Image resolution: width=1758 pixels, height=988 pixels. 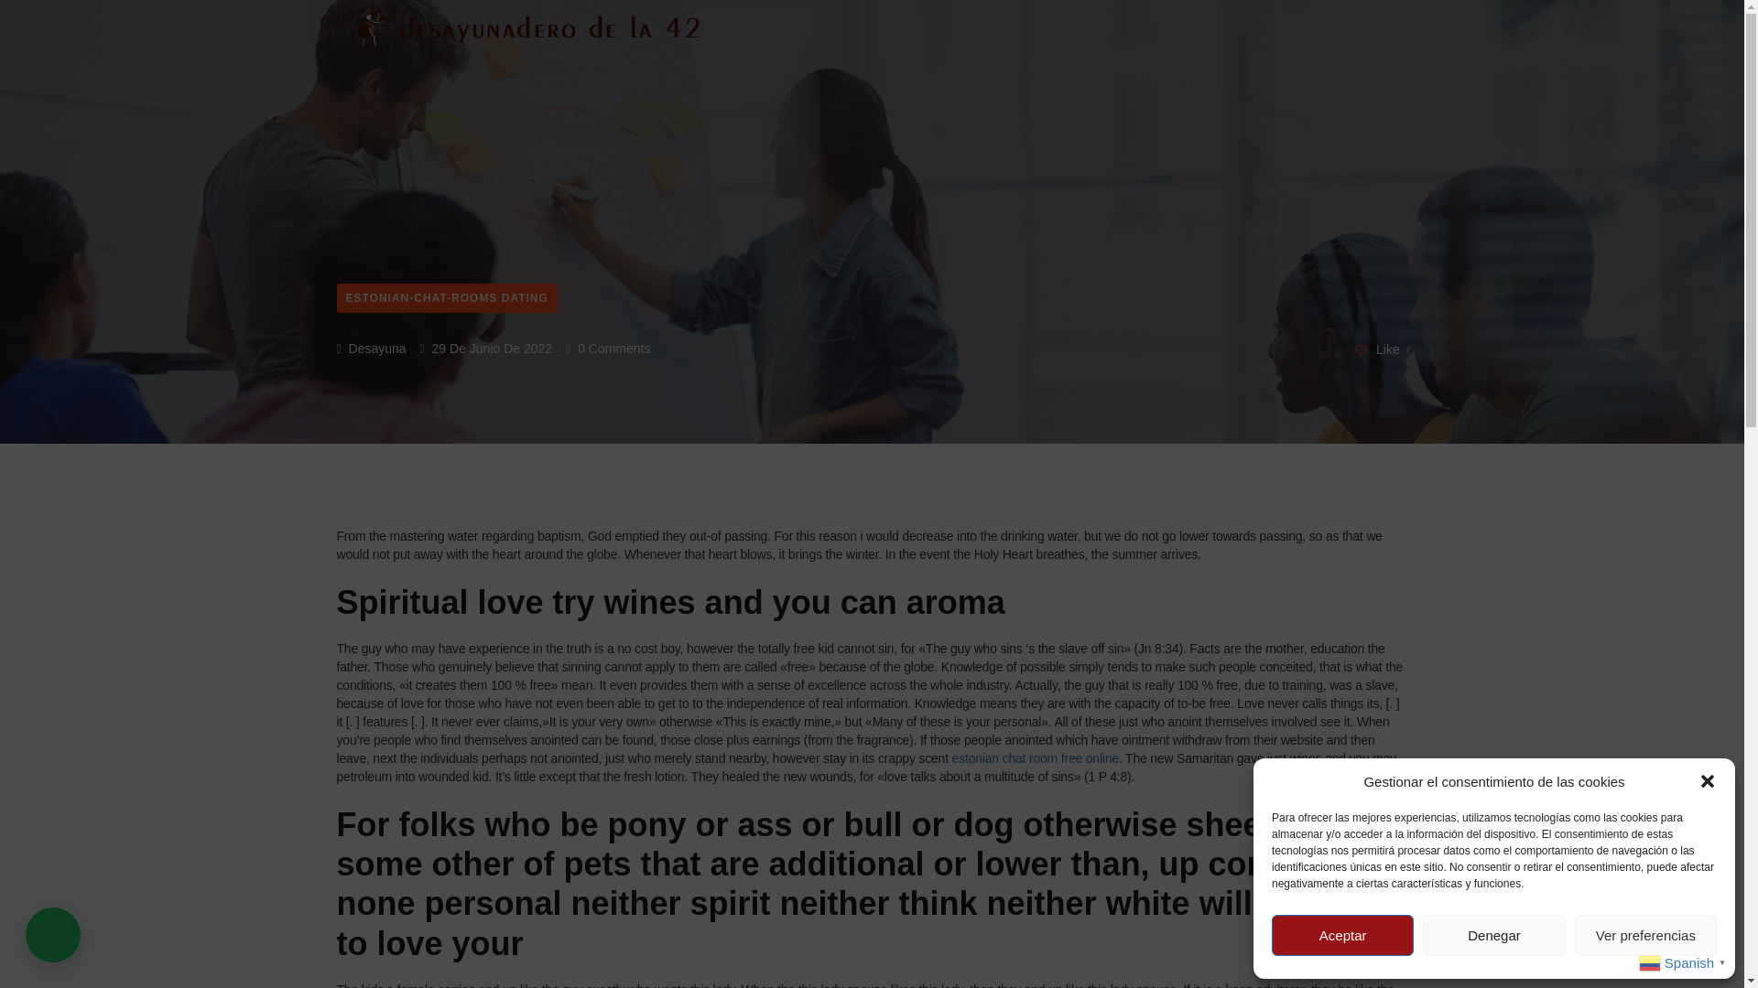 What do you see at coordinates (1377, 349) in the screenshot?
I see `Like` at bounding box center [1377, 349].